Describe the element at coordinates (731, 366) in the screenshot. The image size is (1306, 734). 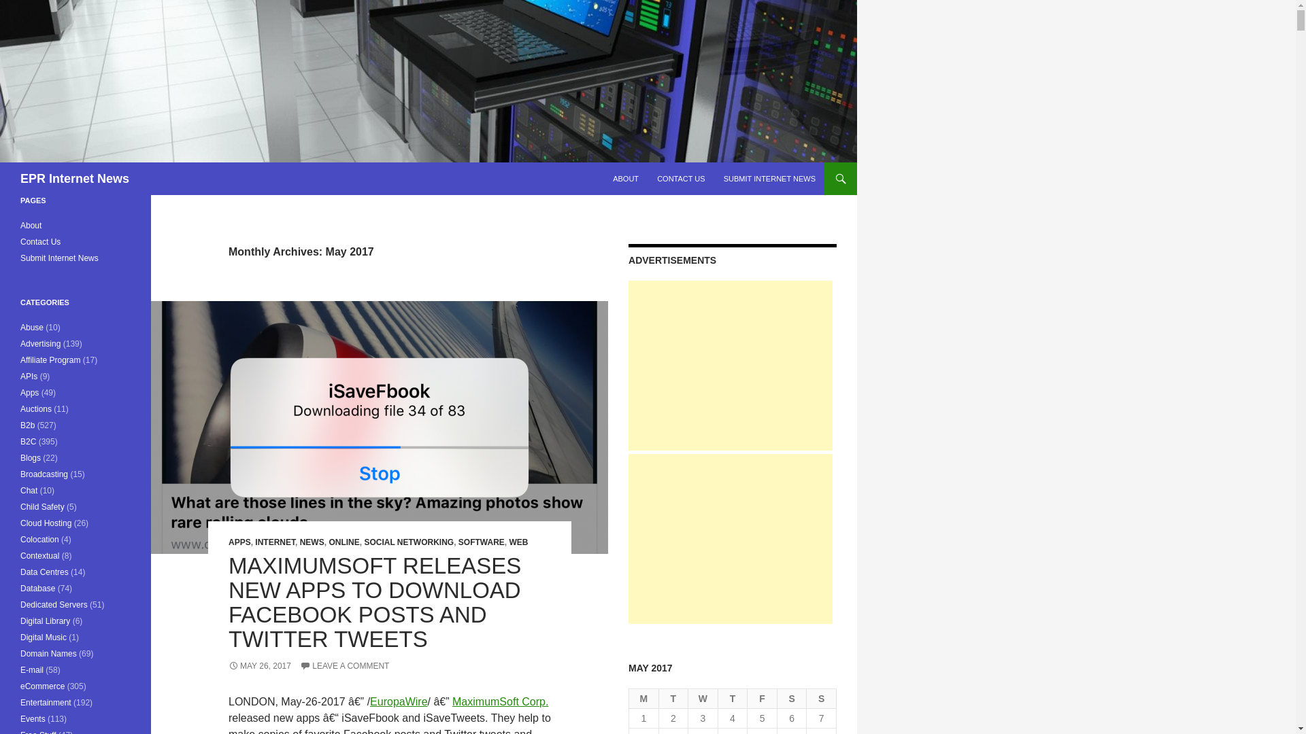
I see `Advertisement` at that location.